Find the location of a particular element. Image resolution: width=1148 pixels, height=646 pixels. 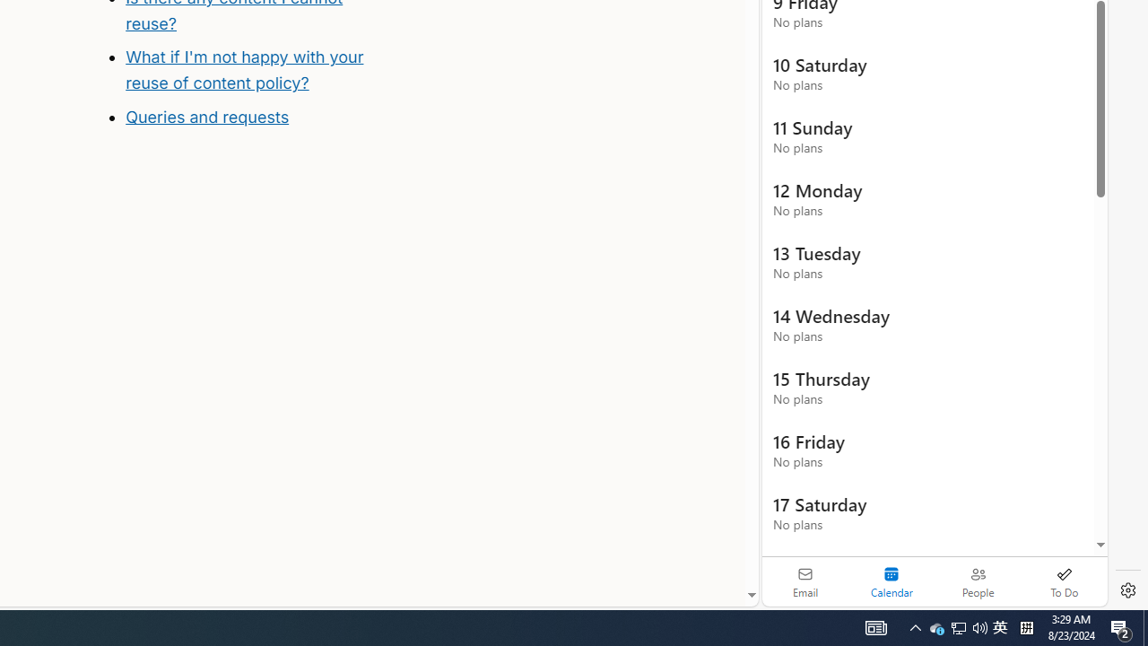

Queries and requests is located at coordinates (206, 117).